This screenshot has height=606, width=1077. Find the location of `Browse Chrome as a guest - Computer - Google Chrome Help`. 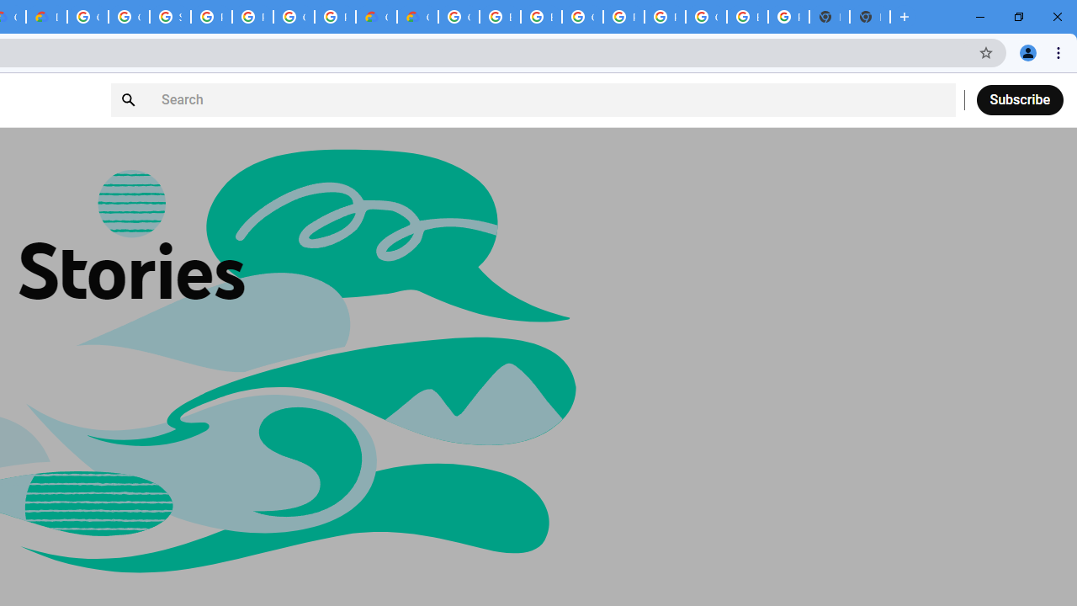

Browse Chrome as a guest - Computer - Google Chrome Help is located at coordinates (500, 17).